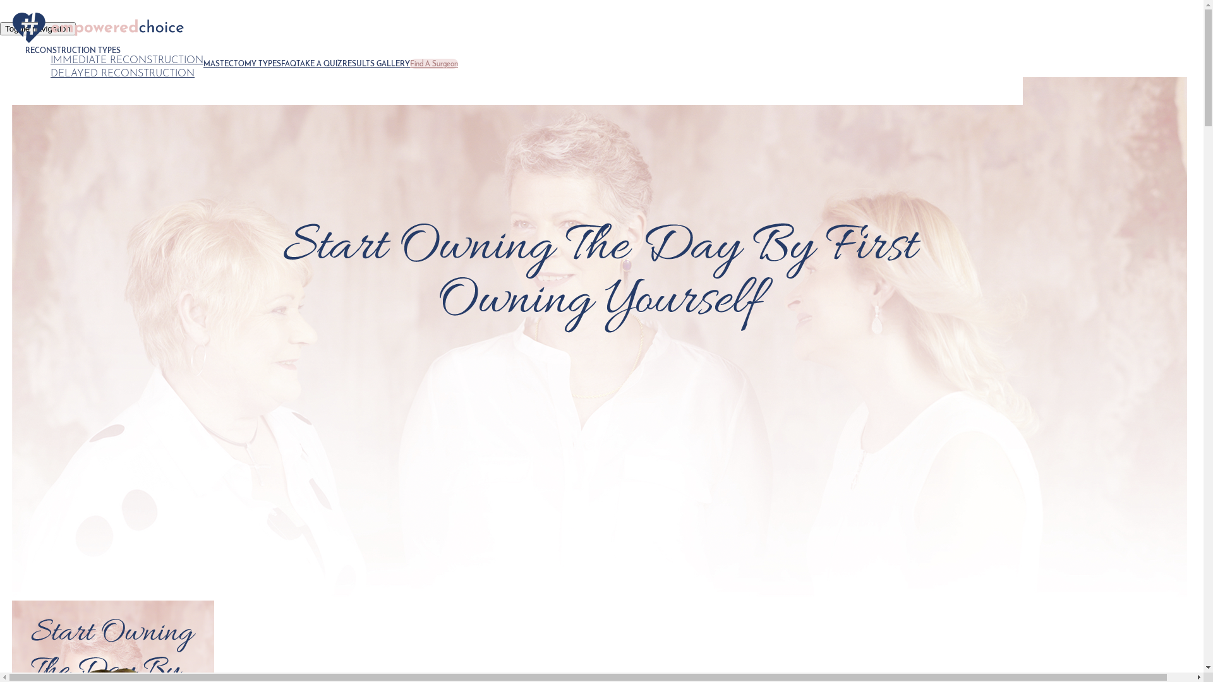  I want to click on RECONSTRUCTION TYPES, so click(73, 51).